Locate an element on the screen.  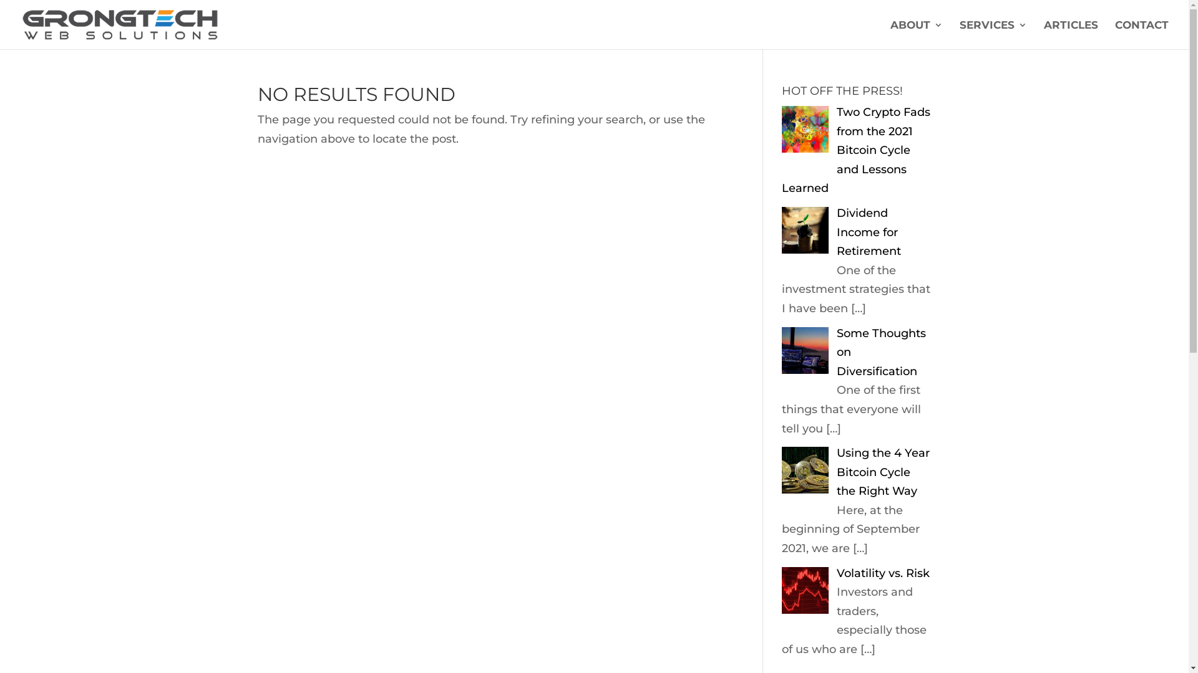
ARTICLES is located at coordinates (1071, 35).